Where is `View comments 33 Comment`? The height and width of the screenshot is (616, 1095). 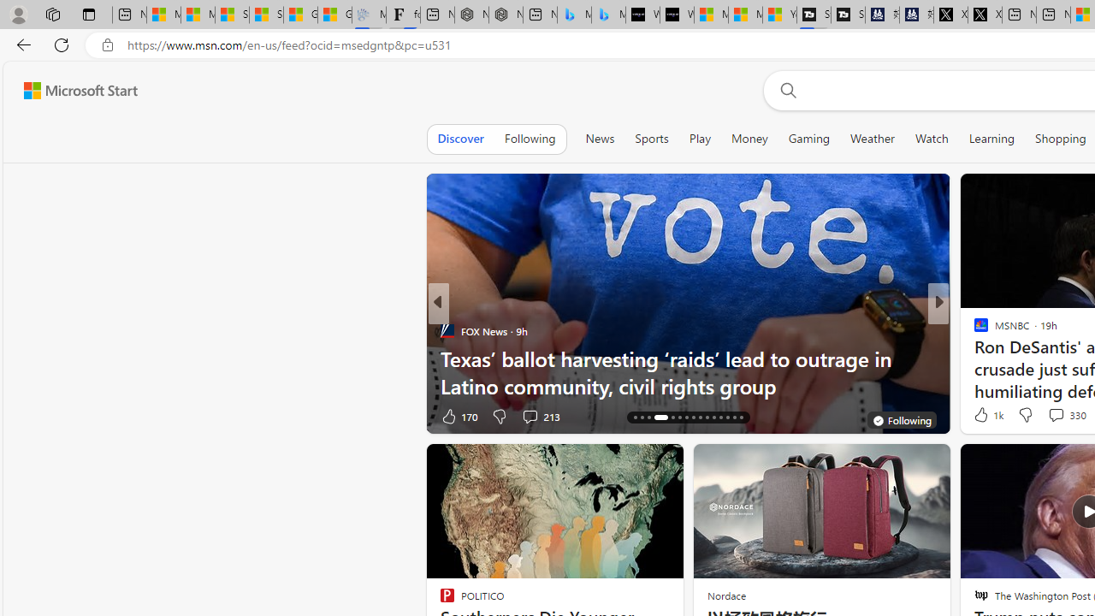 View comments 33 Comment is located at coordinates (1051, 416).